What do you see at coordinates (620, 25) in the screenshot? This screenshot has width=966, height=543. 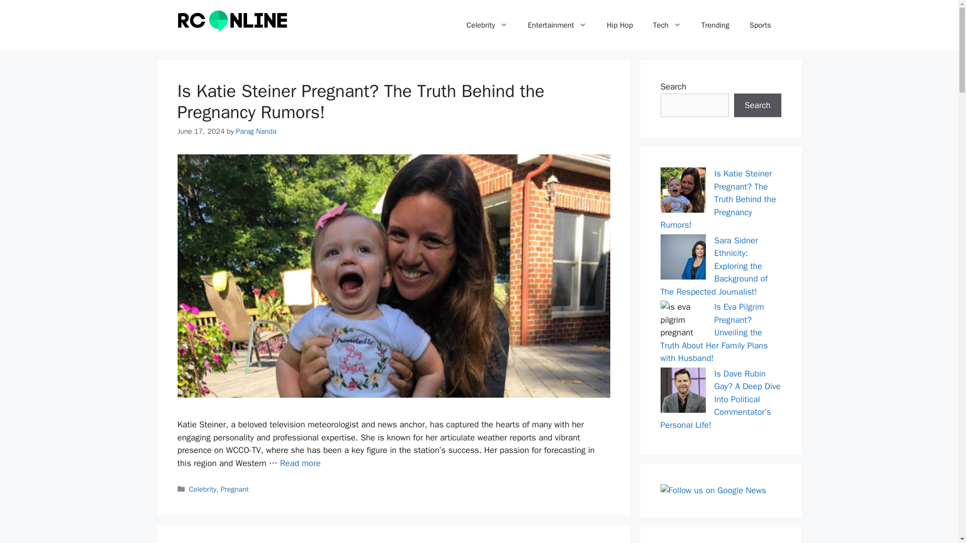 I see `Hip Hop` at bounding box center [620, 25].